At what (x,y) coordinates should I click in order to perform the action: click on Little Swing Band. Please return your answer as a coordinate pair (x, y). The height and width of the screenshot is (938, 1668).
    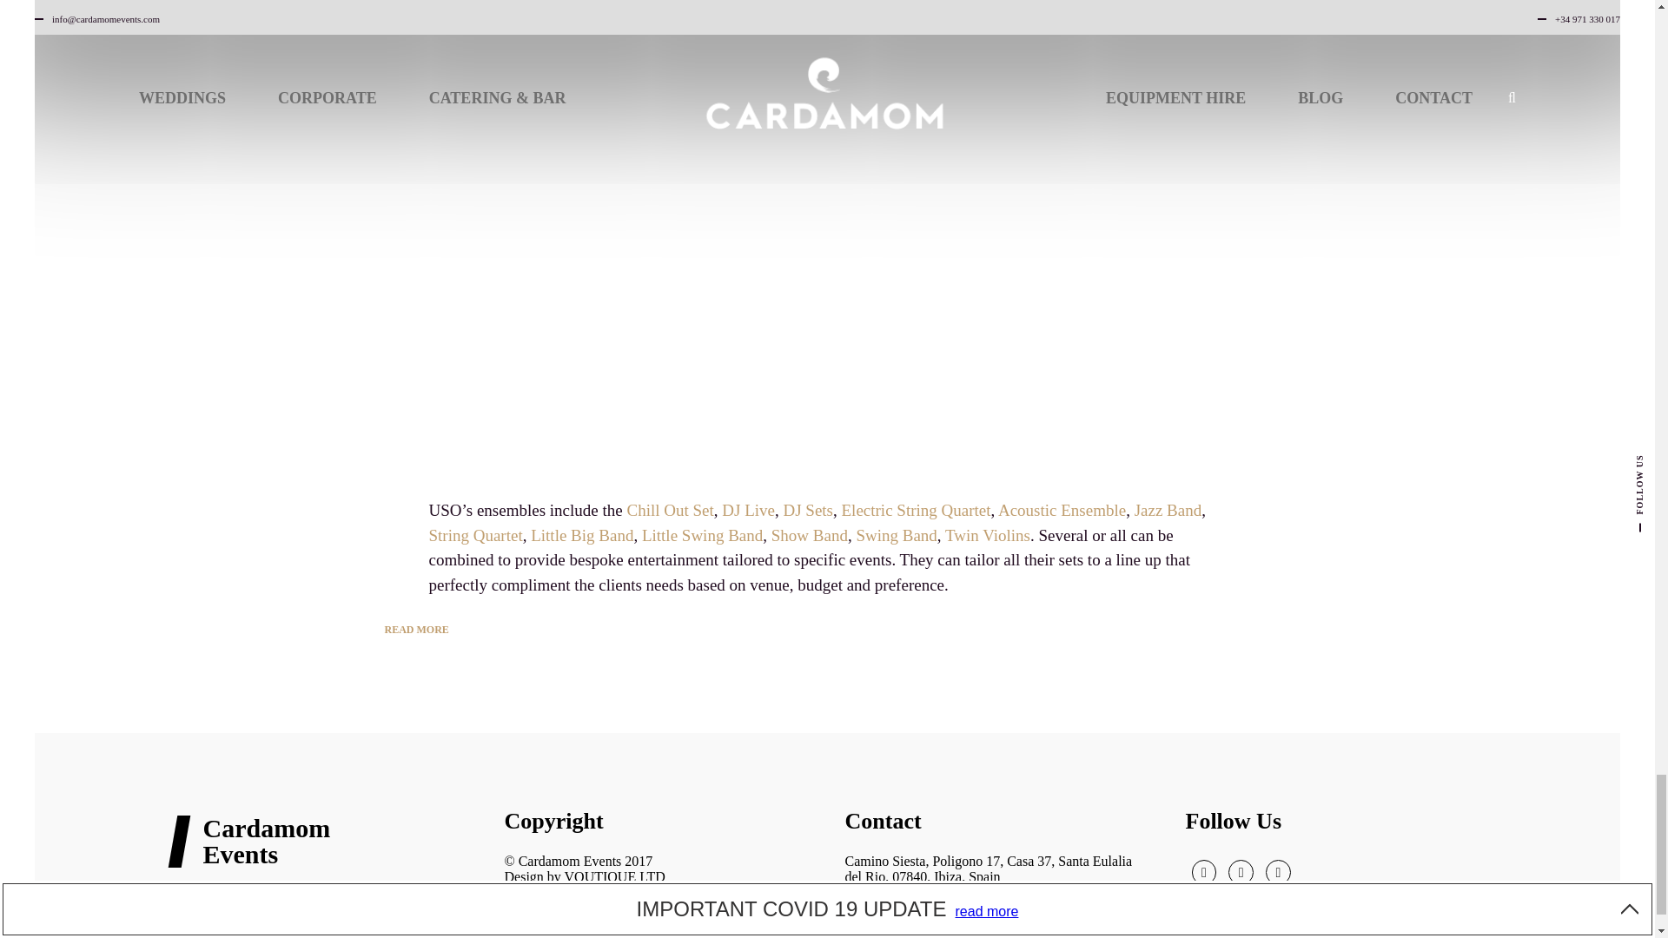
    Looking at the image, I should click on (702, 535).